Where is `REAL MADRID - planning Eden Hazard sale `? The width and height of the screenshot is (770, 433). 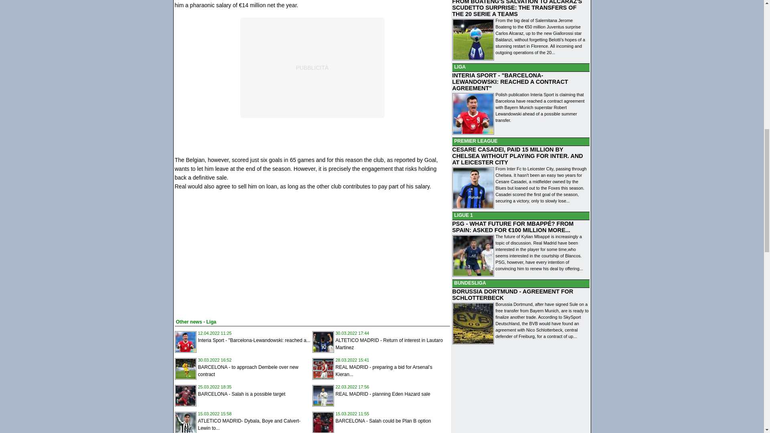 REAL MADRID - planning Eden Hazard sale  is located at coordinates (382, 394).